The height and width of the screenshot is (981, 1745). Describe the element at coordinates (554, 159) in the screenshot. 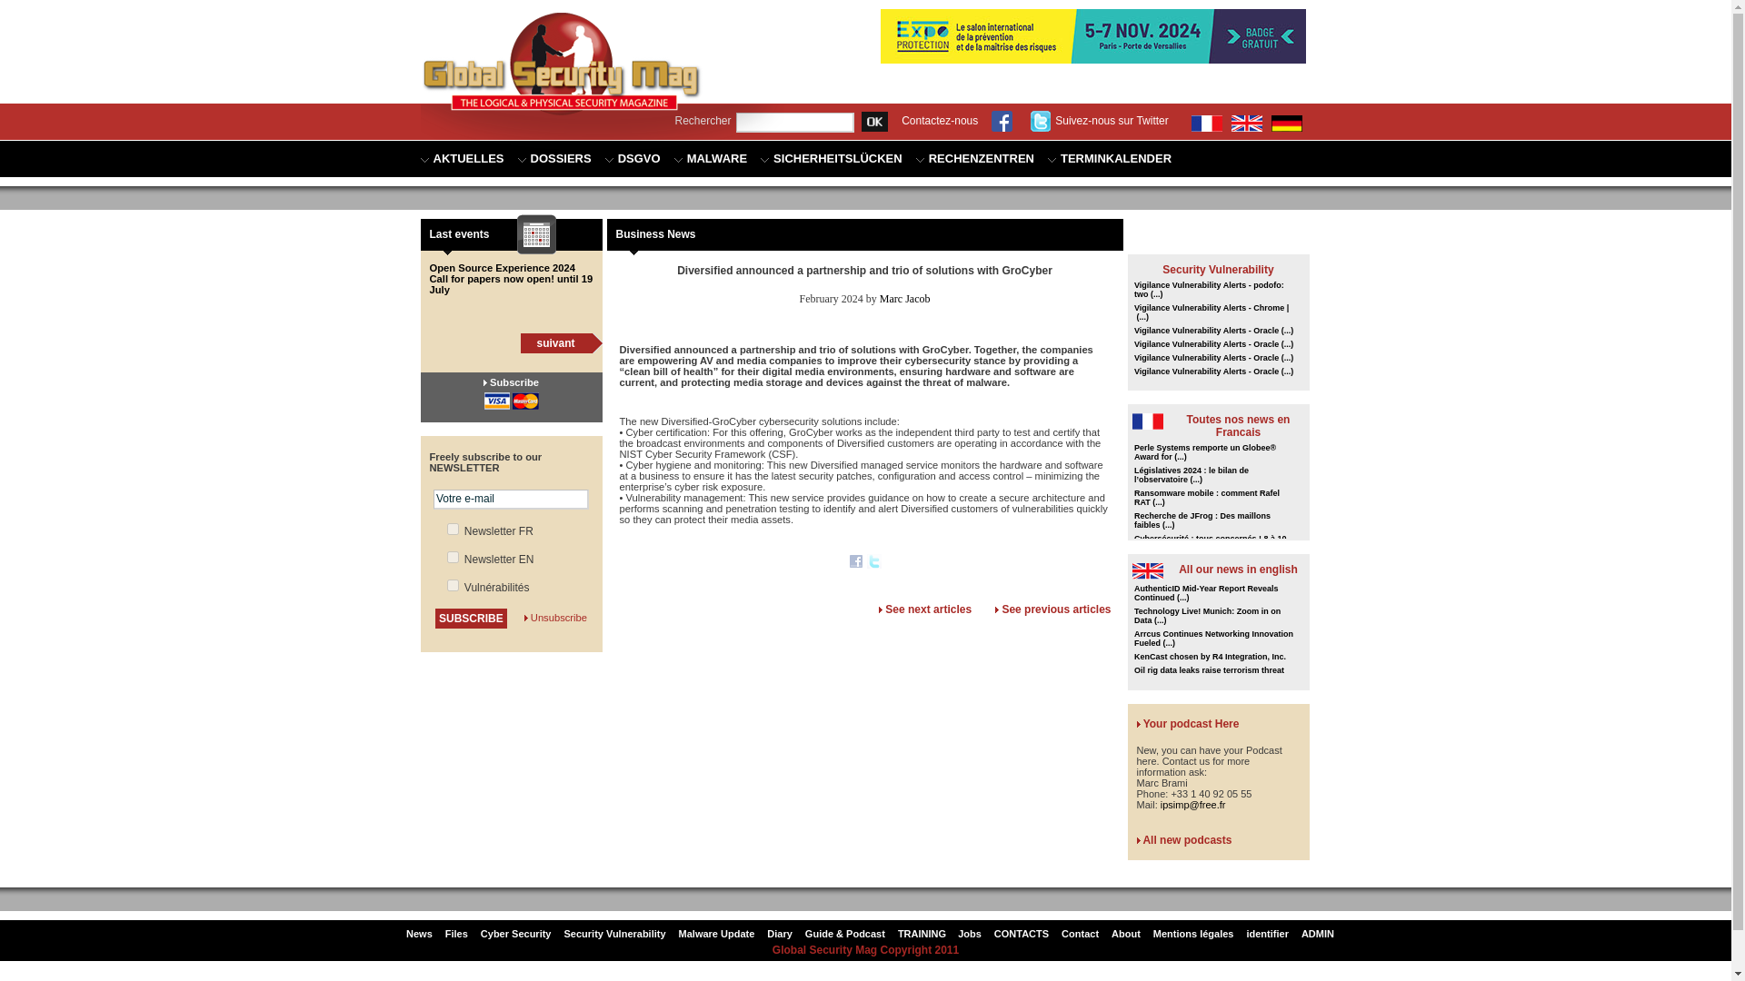

I see `DOSSIERS` at that location.